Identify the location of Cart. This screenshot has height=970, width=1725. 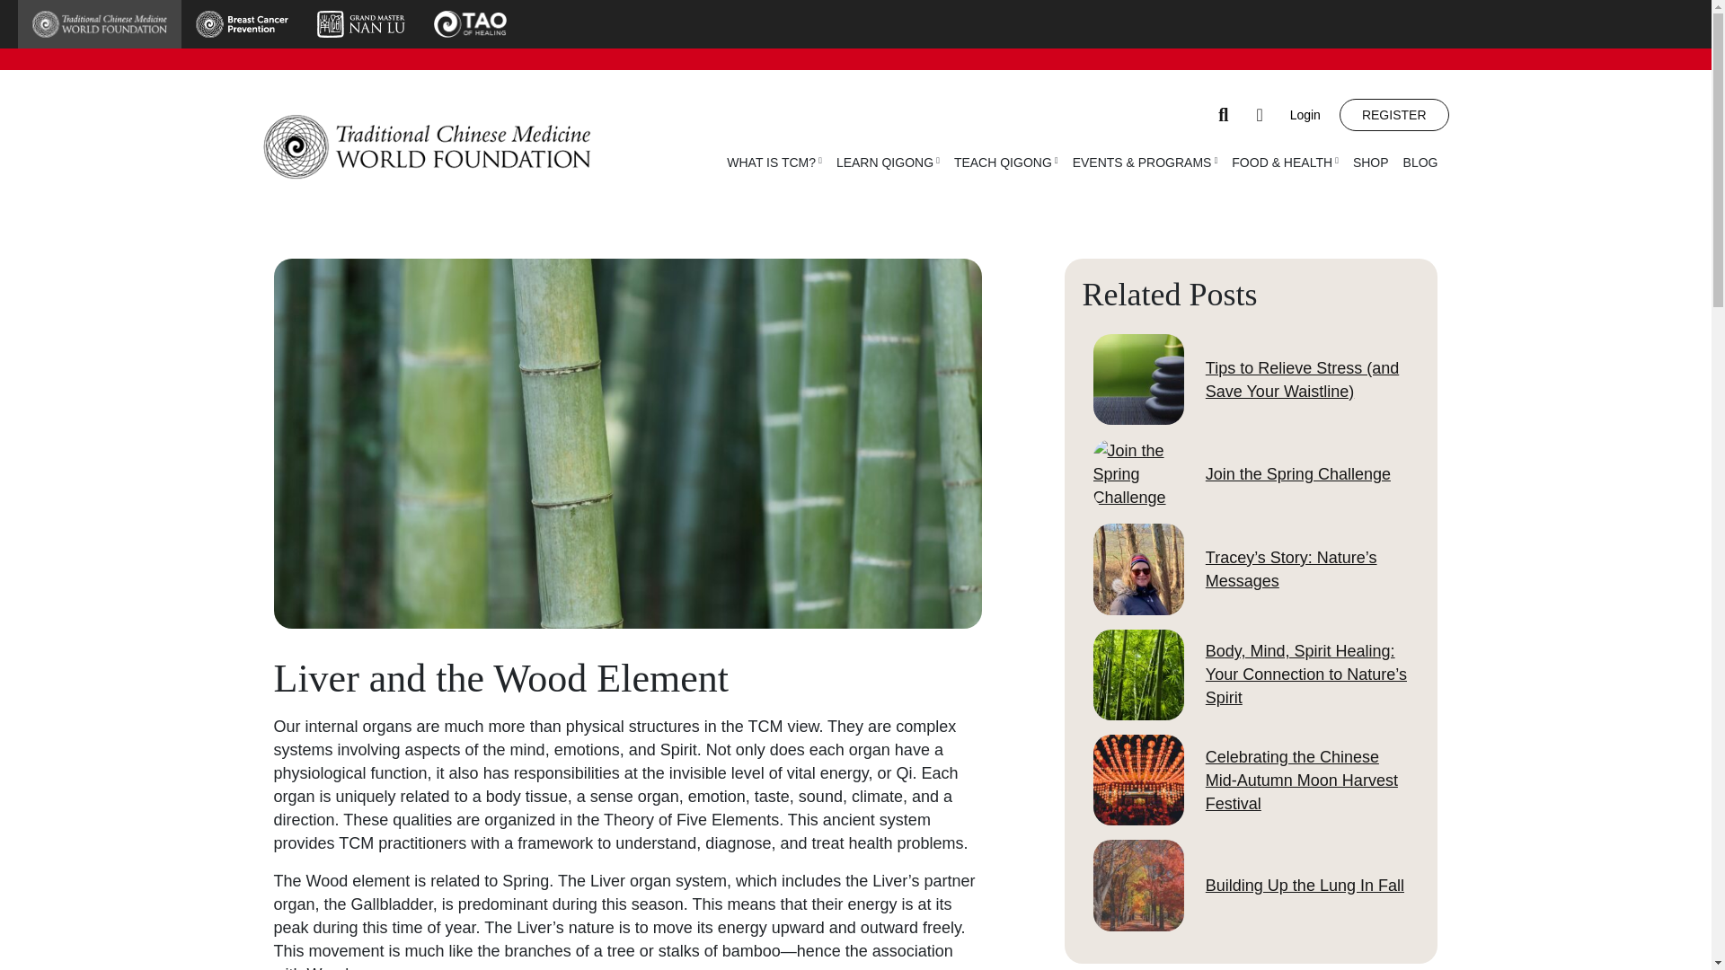
(1260, 115).